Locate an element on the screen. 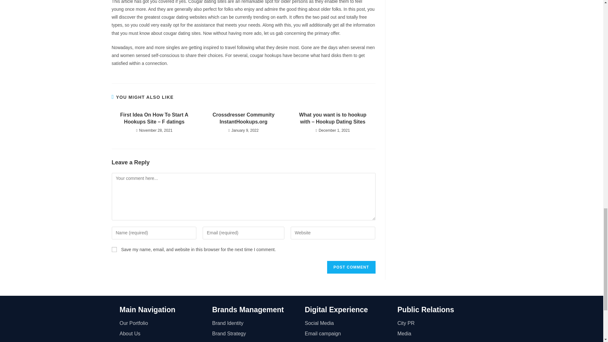 The height and width of the screenshot is (342, 608). Contact us is located at coordinates (163, 341).